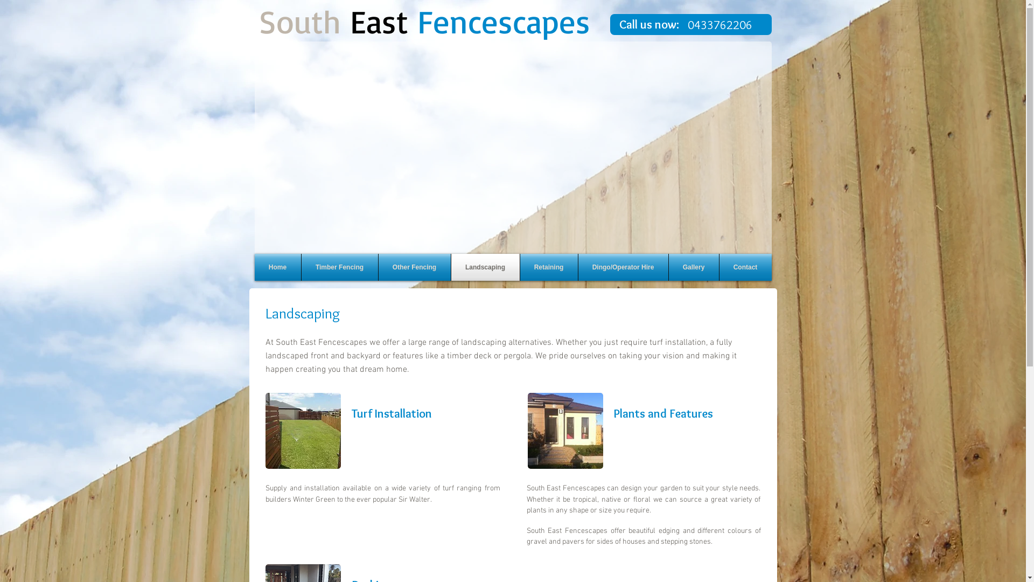 The width and height of the screenshot is (1034, 582). What do you see at coordinates (277, 267) in the screenshot?
I see `Home` at bounding box center [277, 267].